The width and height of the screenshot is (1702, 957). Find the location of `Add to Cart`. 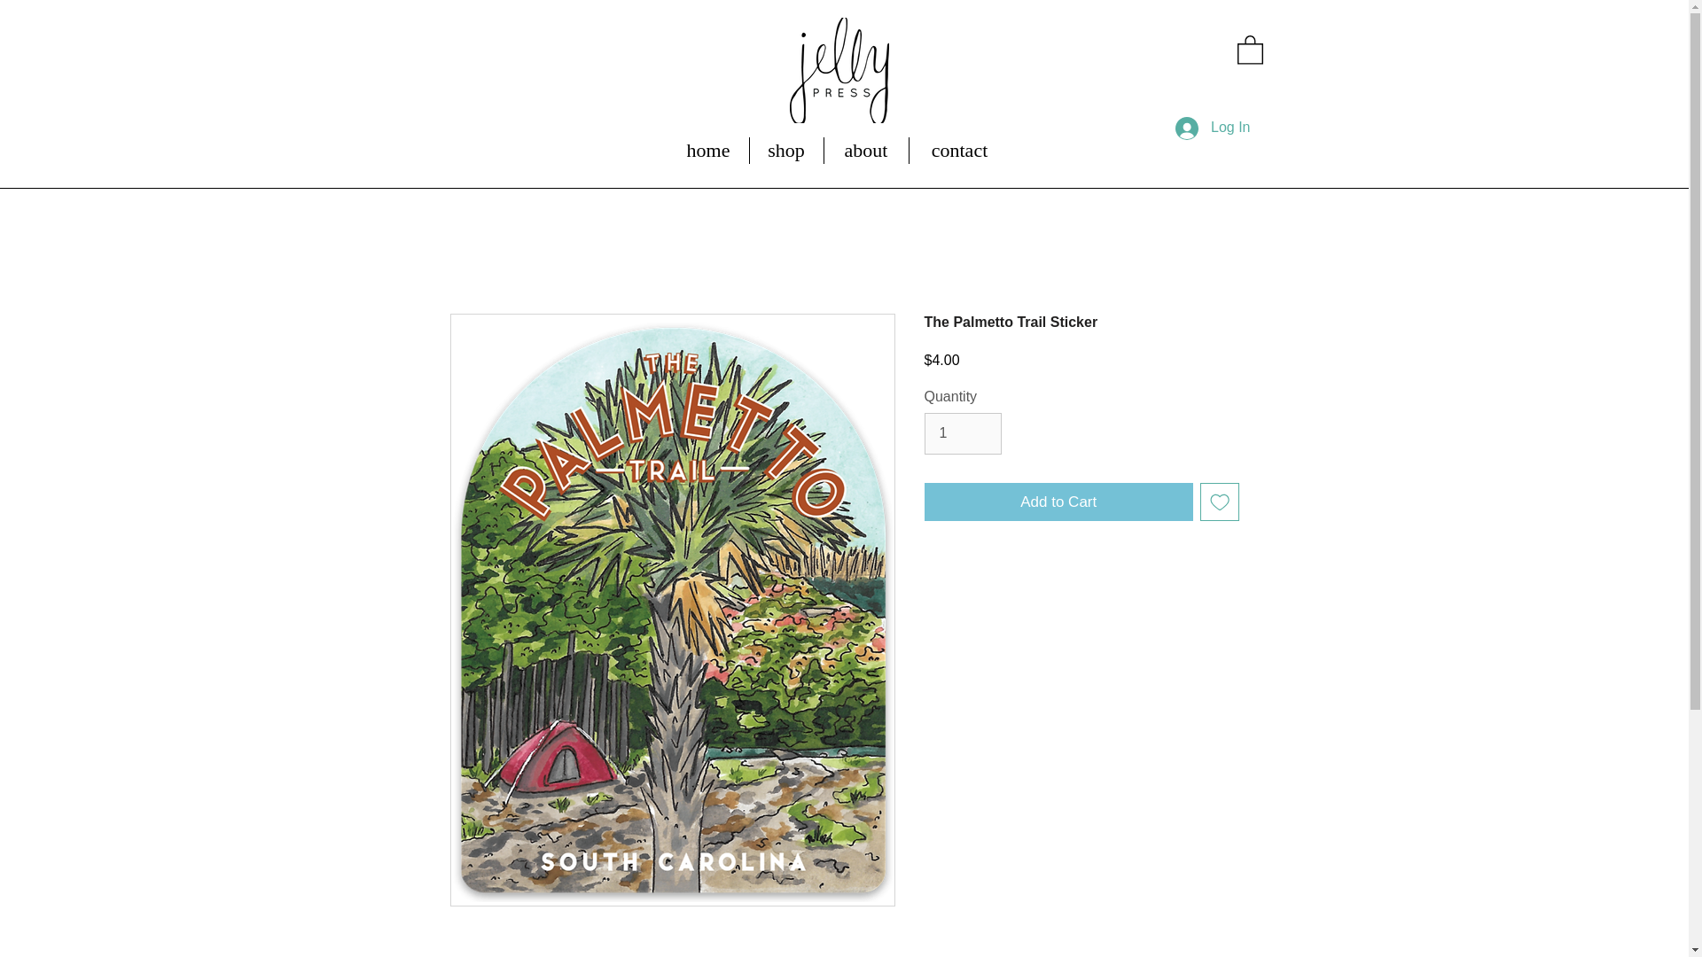

Add to Cart is located at coordinates (1058, 502).